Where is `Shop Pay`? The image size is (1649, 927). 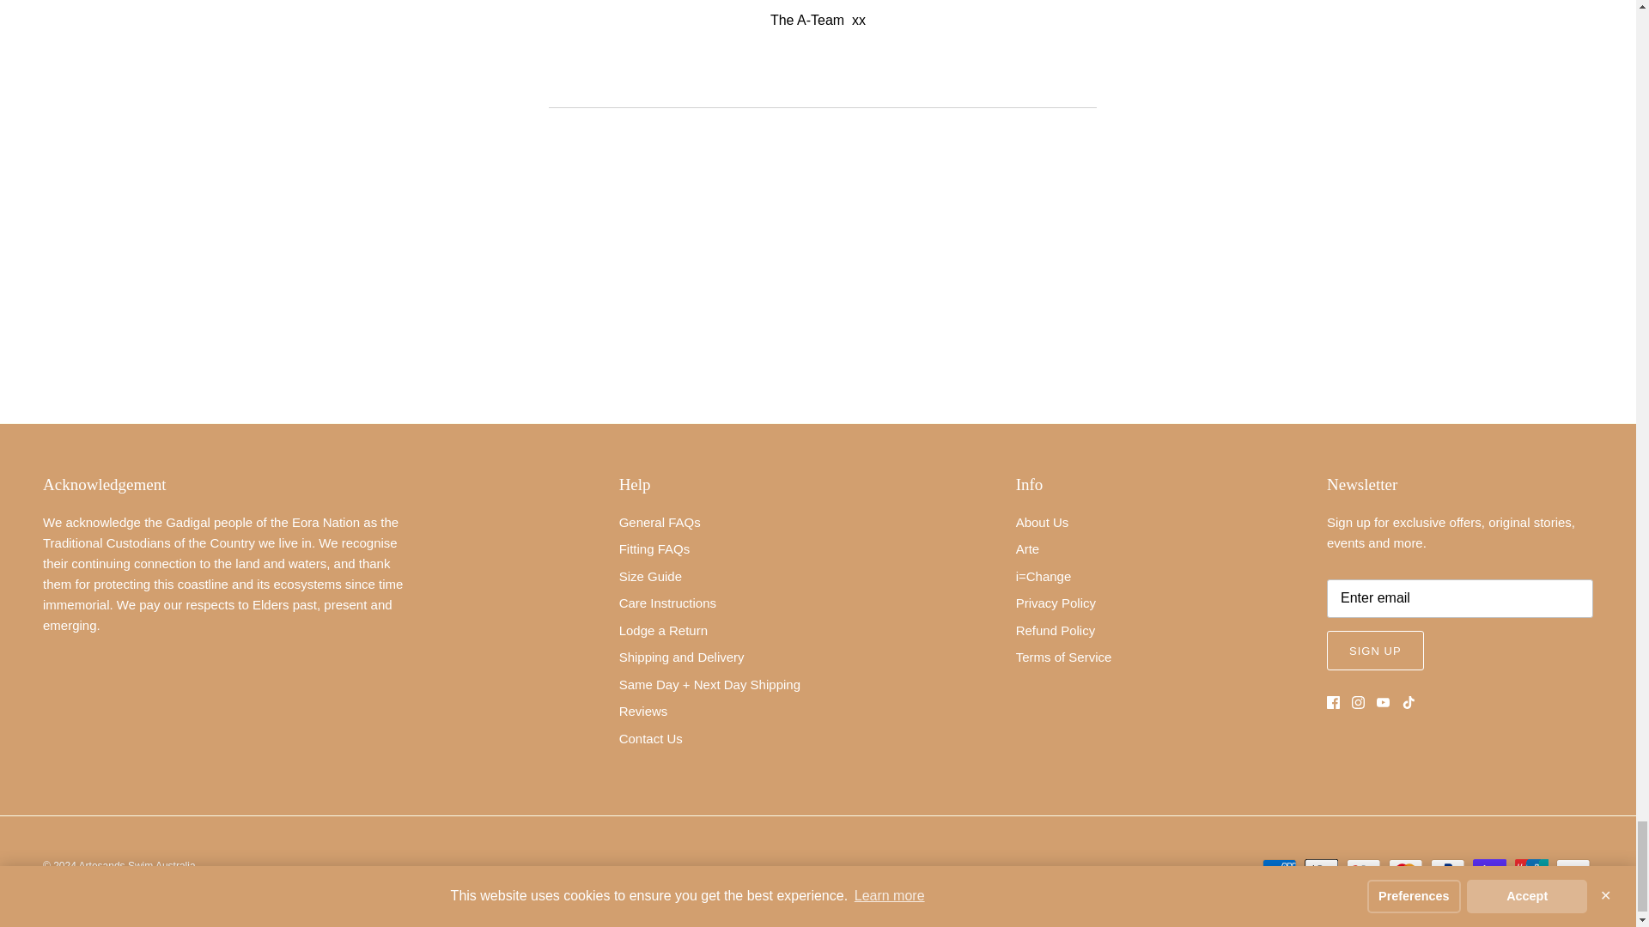
Shop Pay is located at coordinates (1489, 870).